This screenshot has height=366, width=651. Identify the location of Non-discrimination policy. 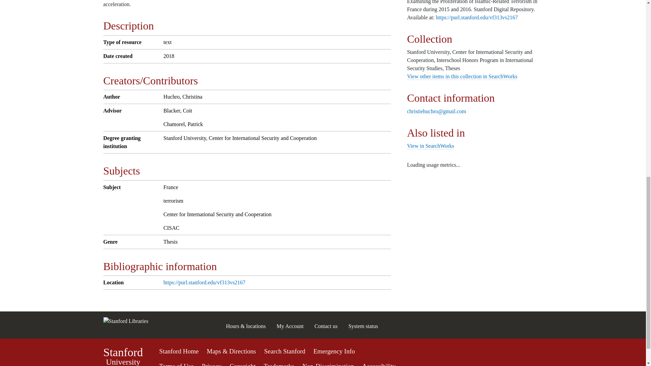
(328, 364).